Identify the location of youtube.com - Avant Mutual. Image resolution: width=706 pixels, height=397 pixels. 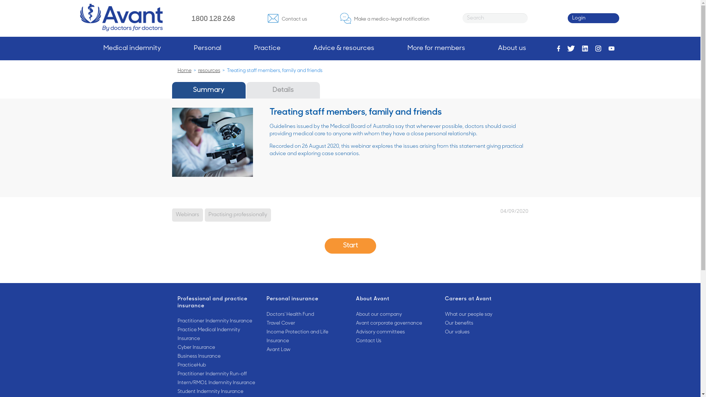
(611, 49).